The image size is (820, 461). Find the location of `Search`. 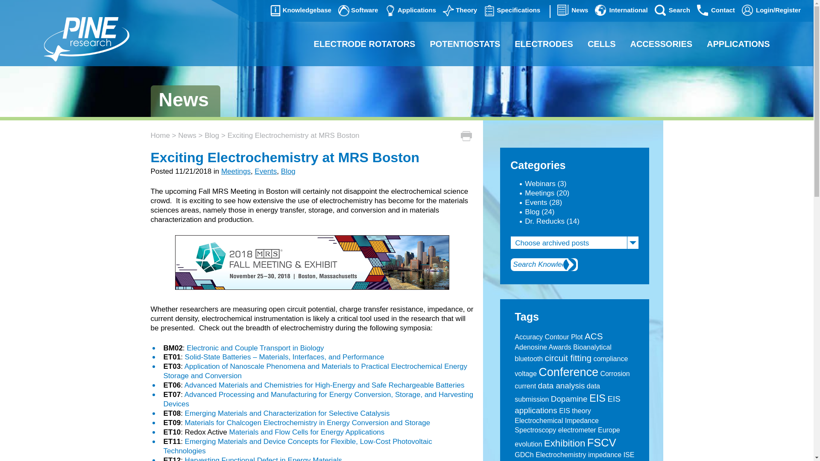

Search is located at coordinates (570, 265).